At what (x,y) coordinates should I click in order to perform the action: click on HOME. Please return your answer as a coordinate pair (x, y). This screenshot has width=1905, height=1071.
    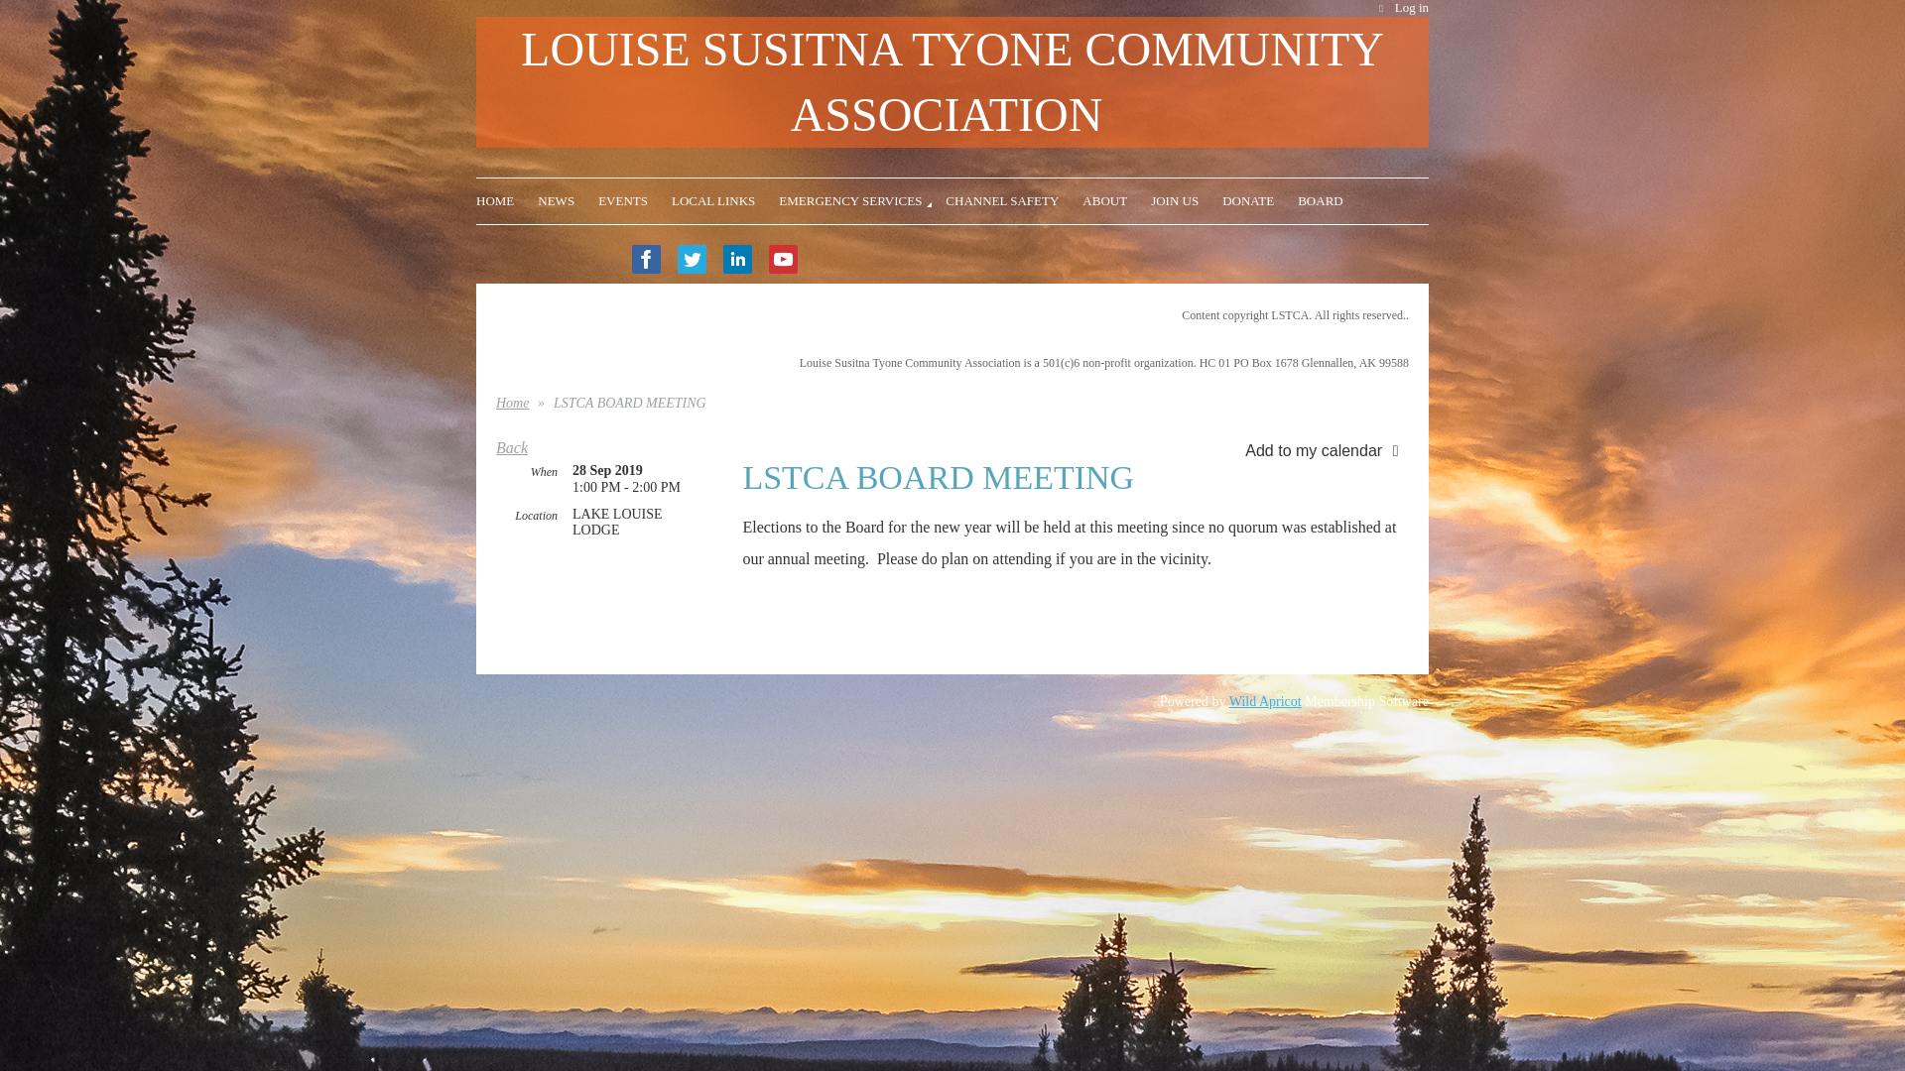
    Looking at the image, I should click on (506, 198).